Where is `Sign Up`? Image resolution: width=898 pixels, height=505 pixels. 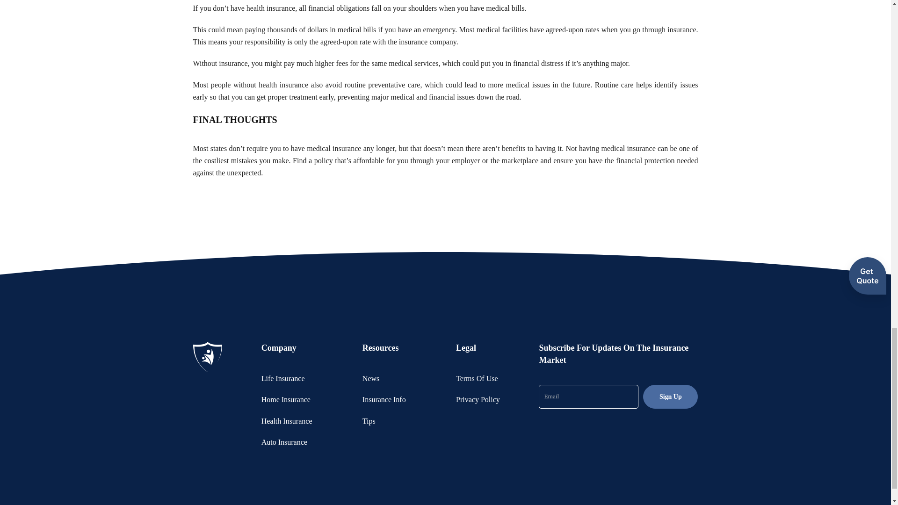 Sign Up is located at coordinates (670, 397).